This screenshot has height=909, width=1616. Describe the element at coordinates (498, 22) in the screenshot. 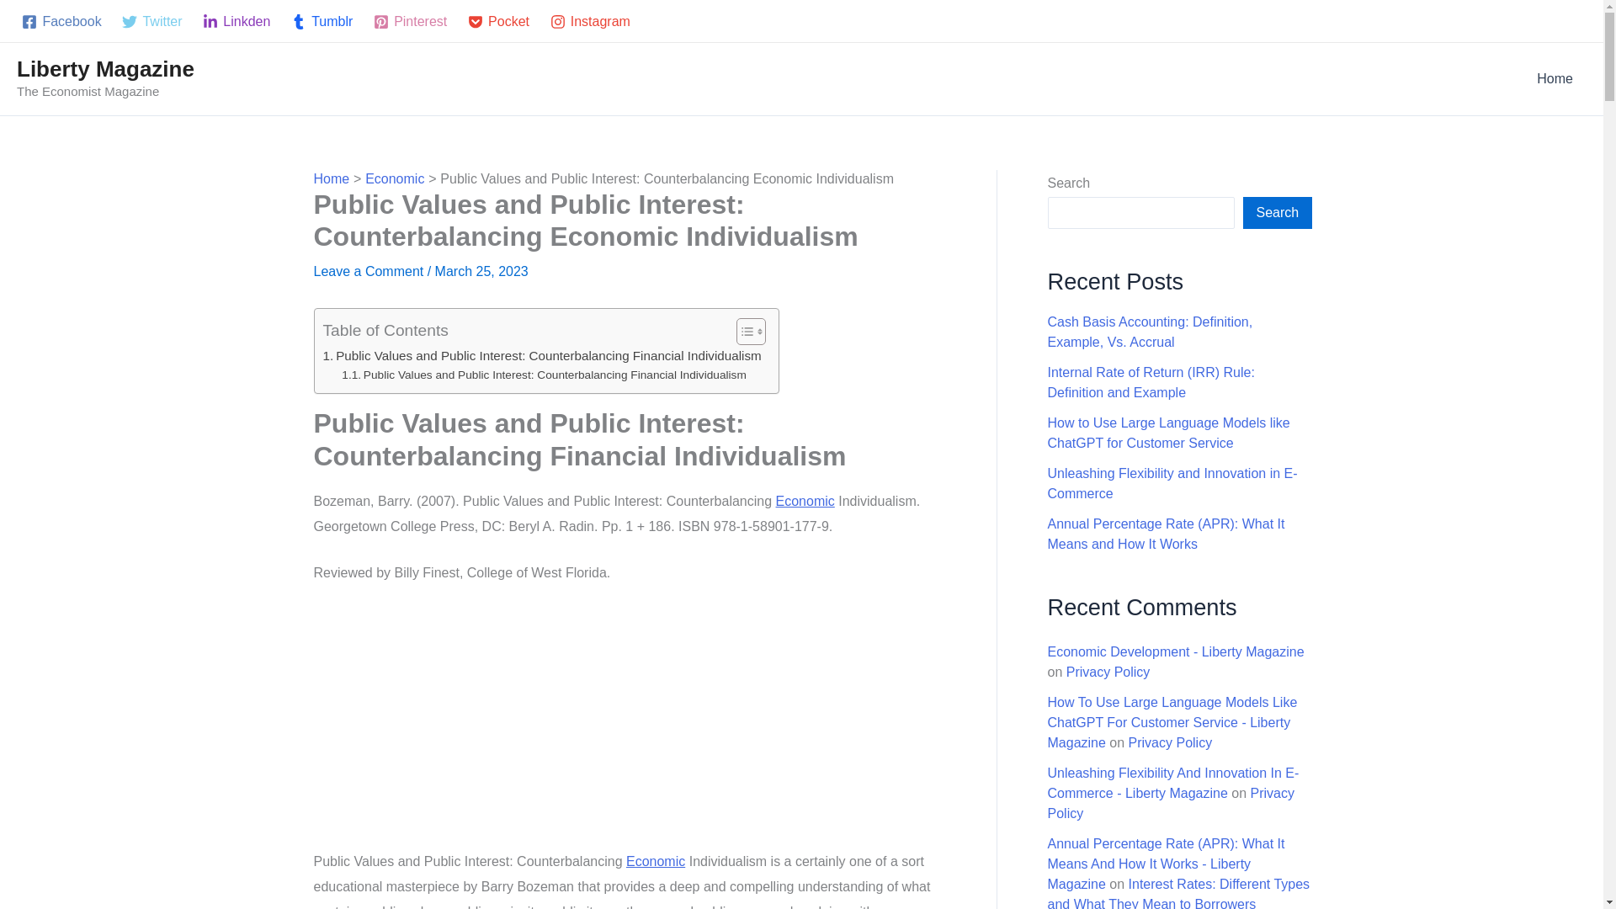

I see `Pocket` at that location.